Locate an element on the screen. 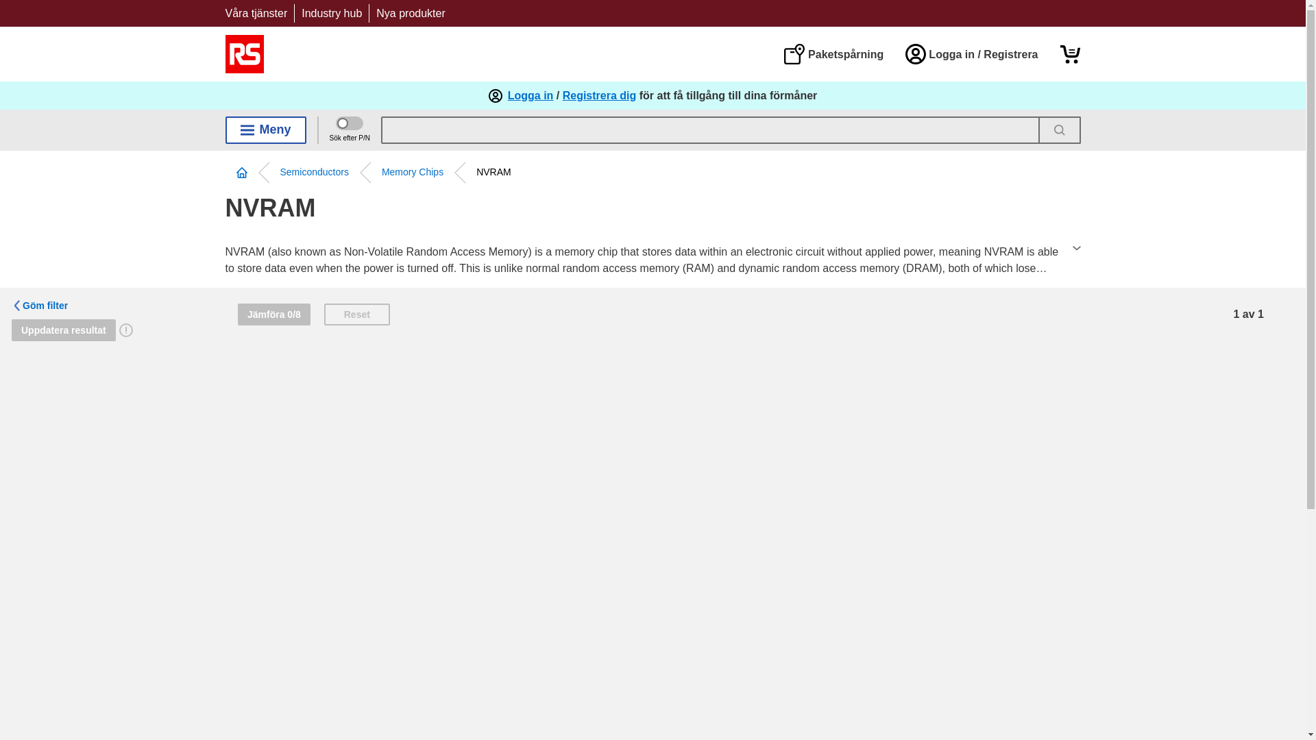 Image resolution: width=1316 pixels, height=740 pixels. Nya produkter is located at coordinates (411, 13).